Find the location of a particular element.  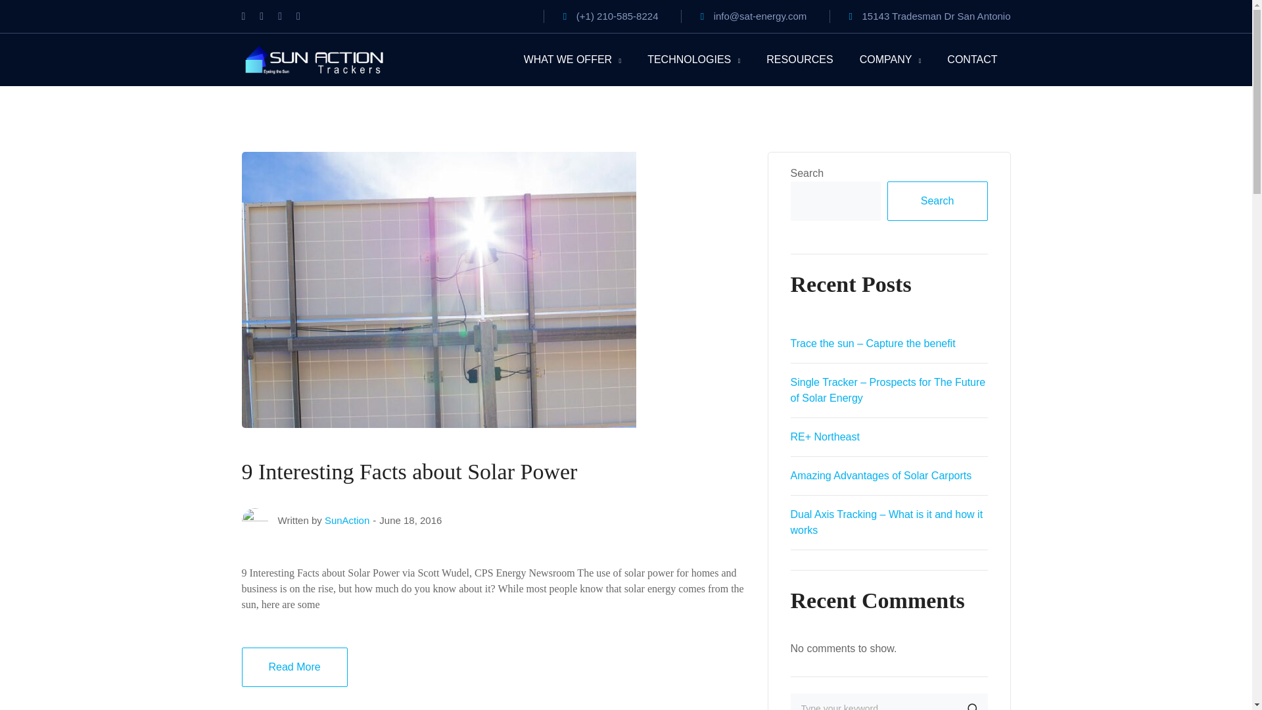

WHAT WE OFFER is located at coordinates (573, 60).